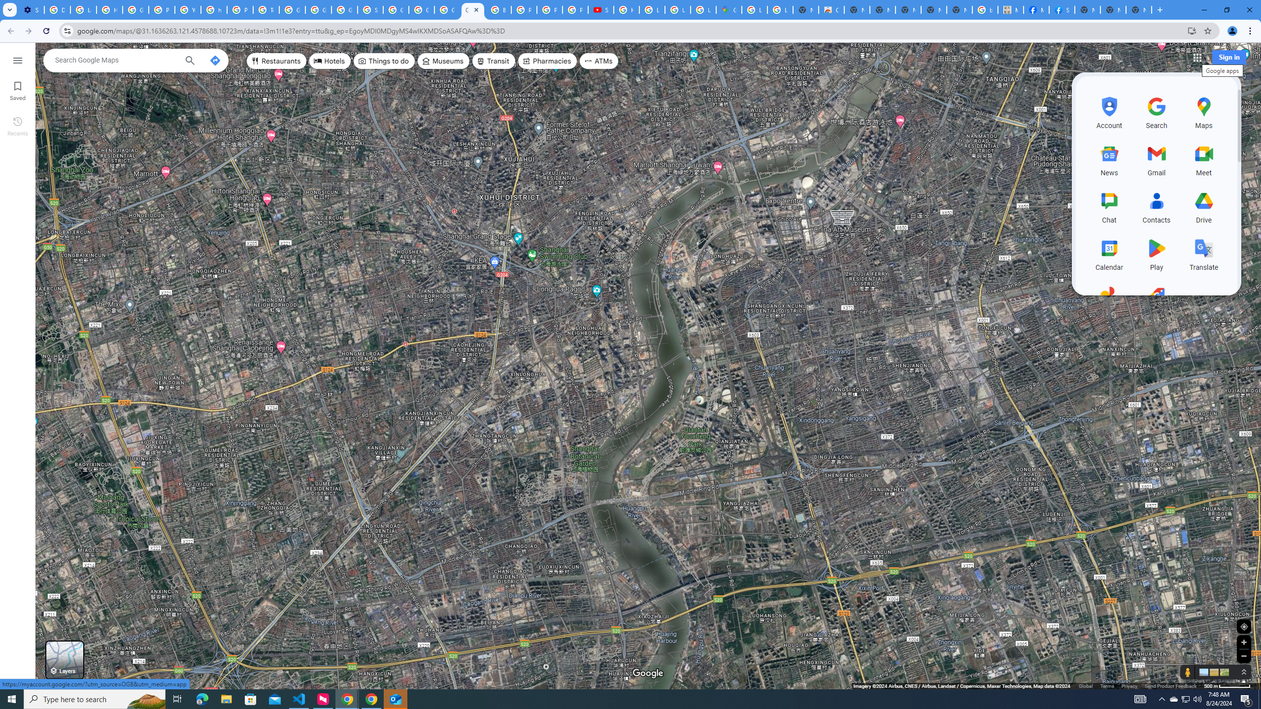 This screenshot has width=1261, height=709. What do you see at coordinates (18, 90) in the screenshot?
I see `Saved` at bounding box center [18, 90].